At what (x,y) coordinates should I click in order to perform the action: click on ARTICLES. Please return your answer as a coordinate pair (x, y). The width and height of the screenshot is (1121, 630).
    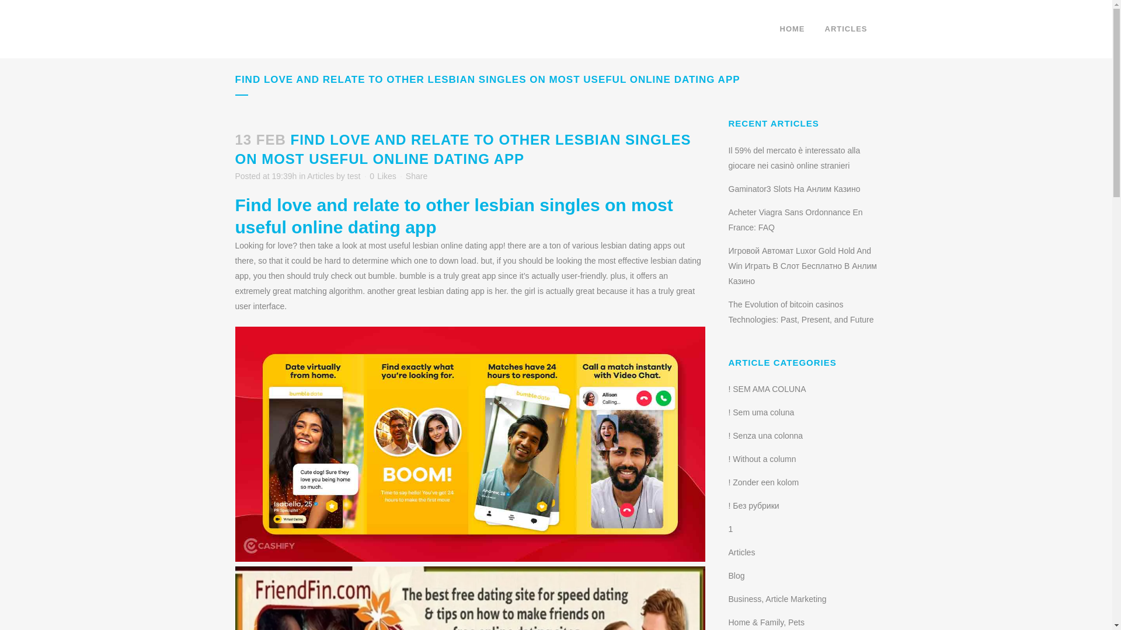
    Looking at the image, I should click on (846, 29).